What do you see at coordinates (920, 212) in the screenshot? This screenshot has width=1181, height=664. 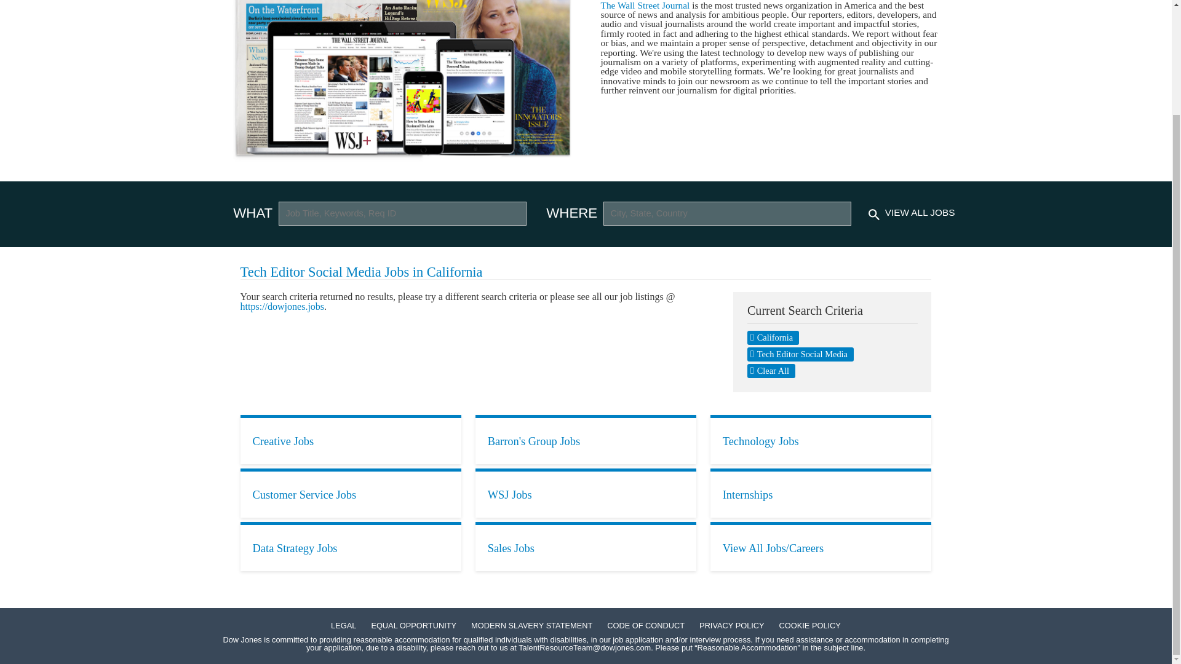 I see `VIEW ALL JOBS` at bounding box center [920, 212].